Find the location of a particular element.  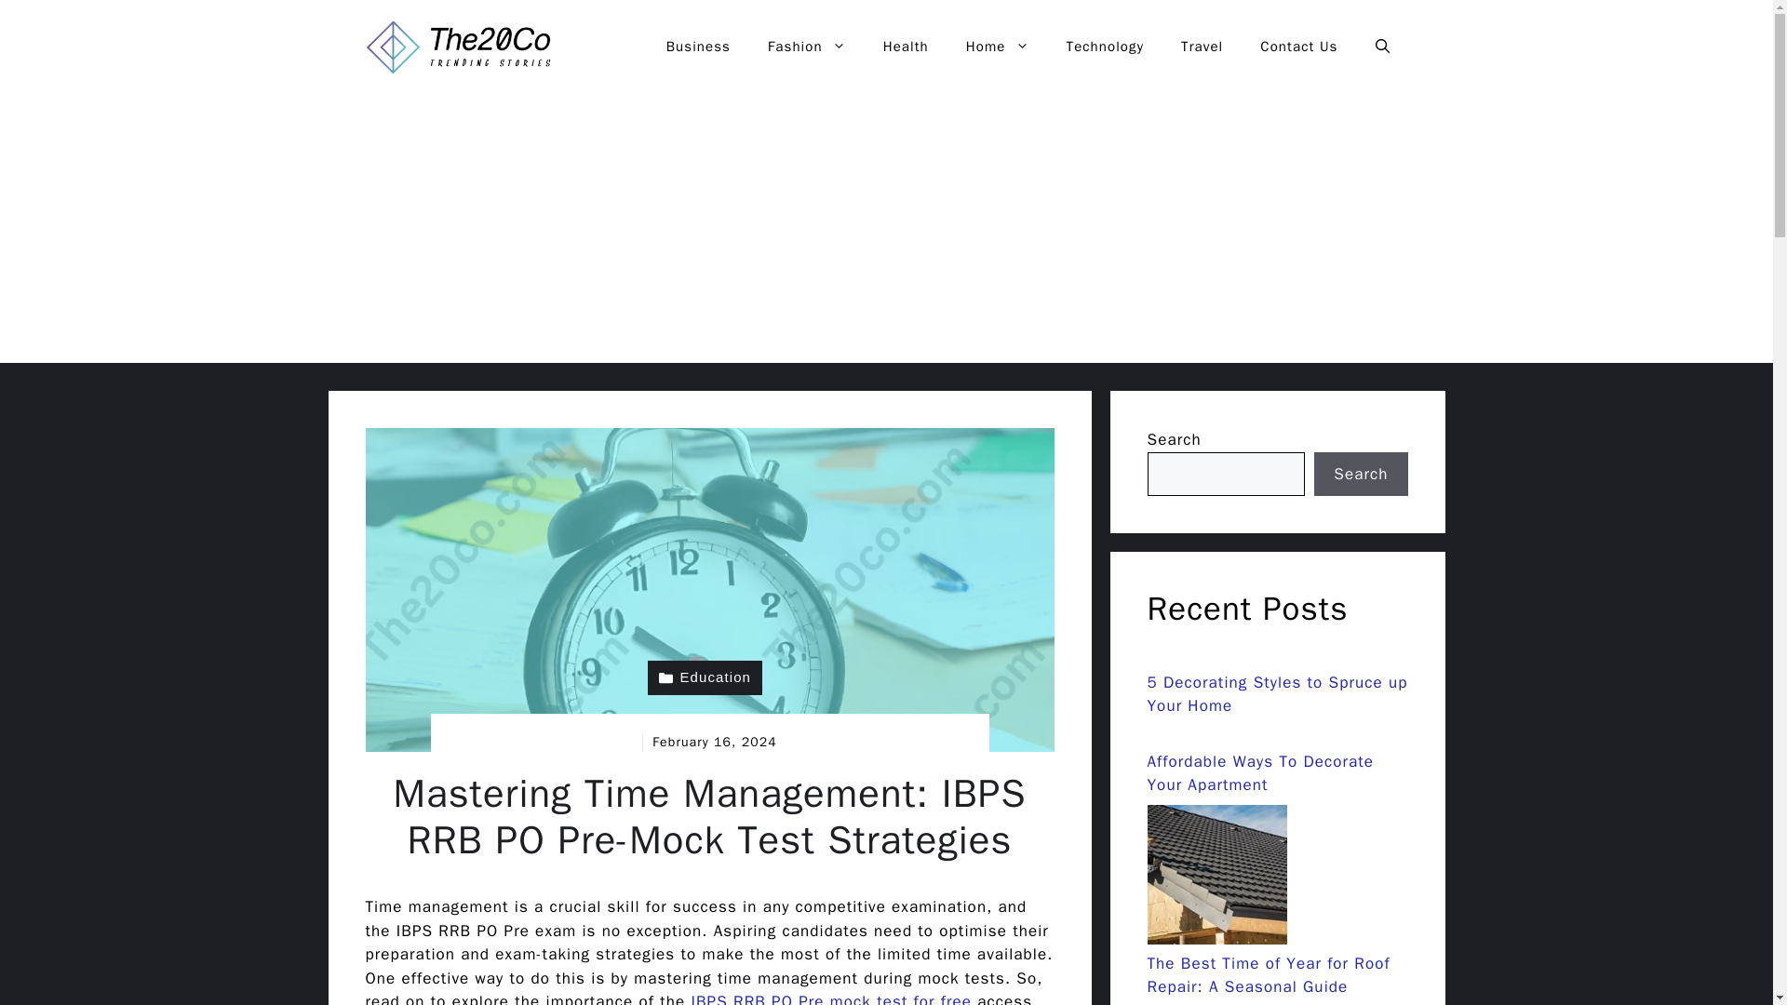

Technology is located at coordinates (1105, 47).